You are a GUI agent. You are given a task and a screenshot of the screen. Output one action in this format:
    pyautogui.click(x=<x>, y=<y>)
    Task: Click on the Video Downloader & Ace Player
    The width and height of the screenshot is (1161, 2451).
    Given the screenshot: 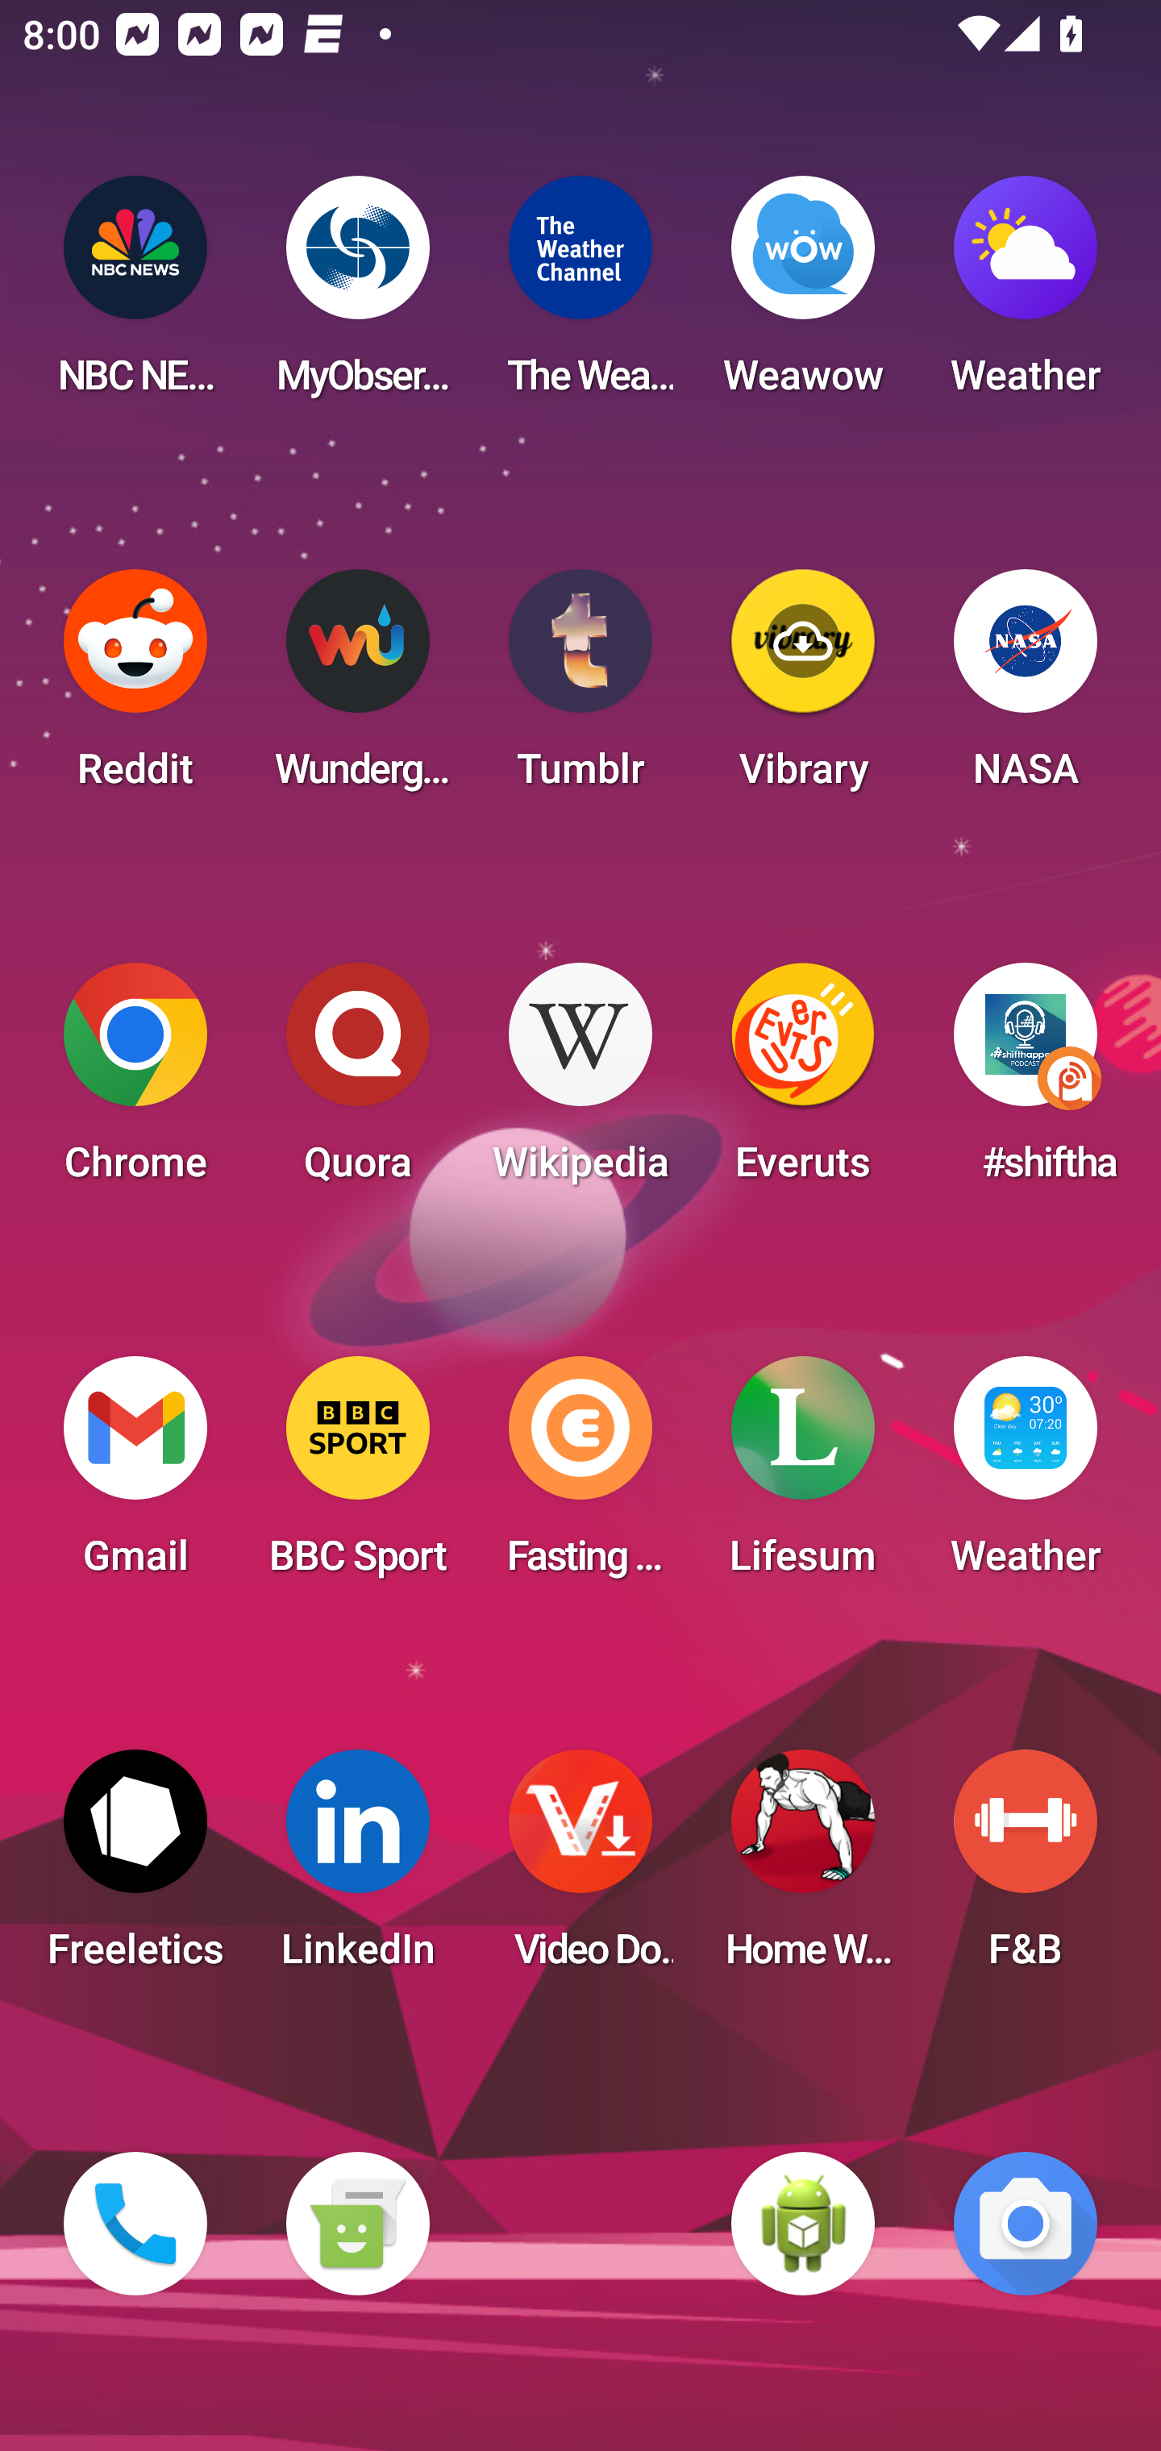 What is the action you would take?
    pyautogui.click(x=580, y=1869)
    